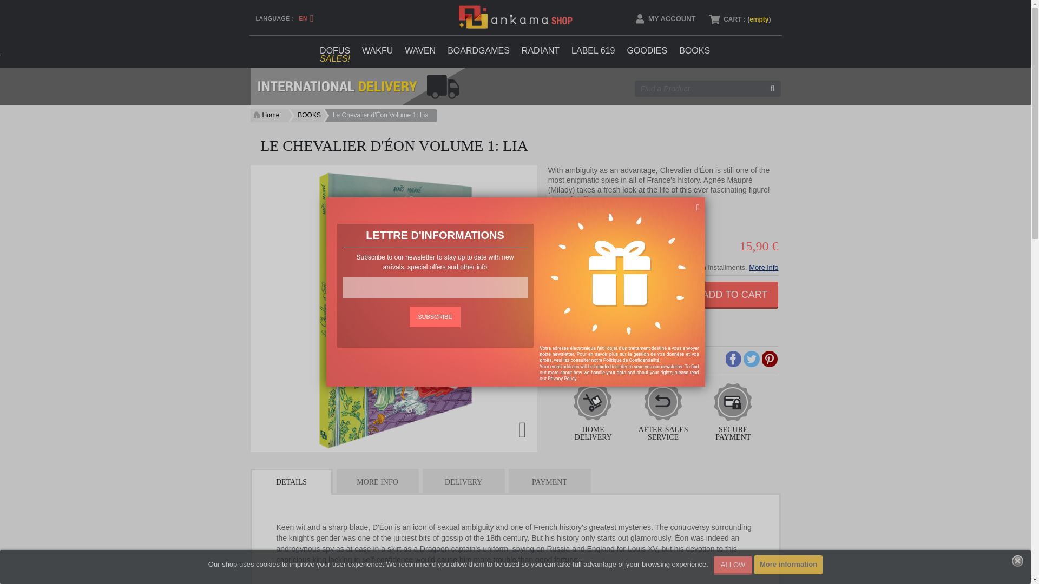 This screenshot has height=584, width=1039. What do you see at coordinates (733, 565) in the screenshot?
I see `Allow` at bounding box center [733, 565].